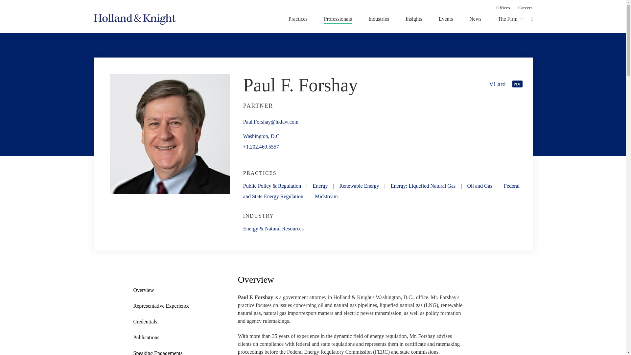 The width and height of the screenshot is (631, 355). Describe the element at coordinates (507, 19) in the screenshot. I see `The Firm` at that location.